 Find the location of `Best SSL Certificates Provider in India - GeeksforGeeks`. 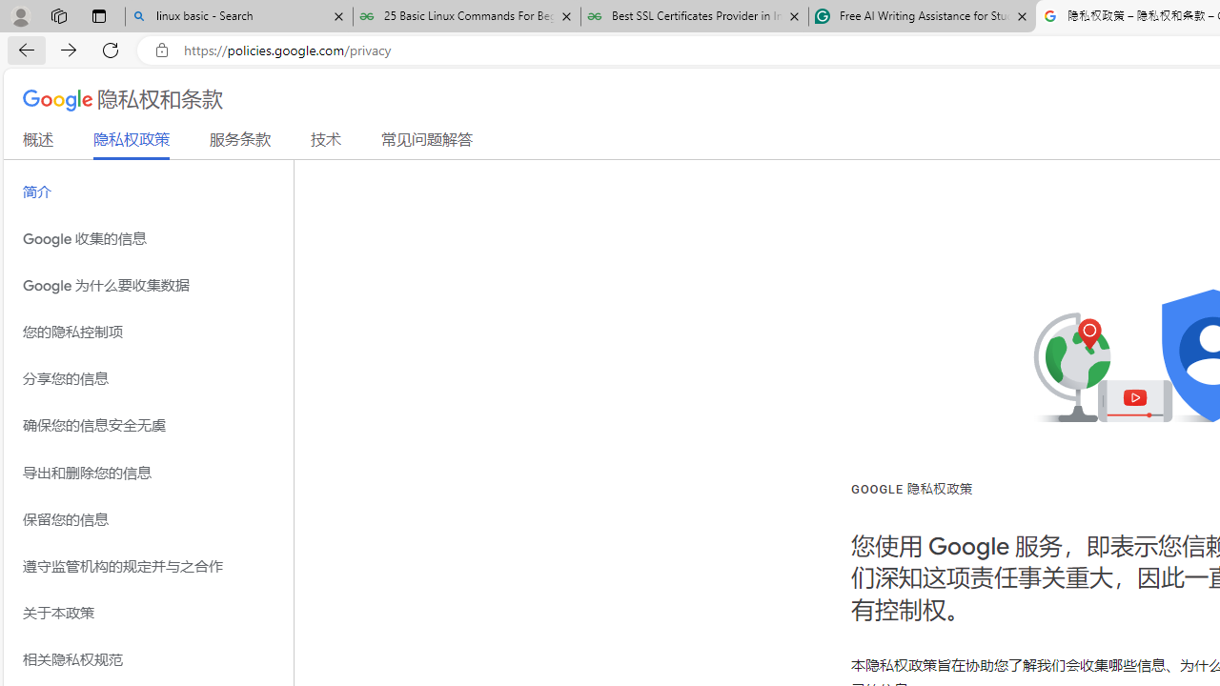

Best SSL Certificates Provider in India - GeeksforGeeks is located at coordinates (695, 17).